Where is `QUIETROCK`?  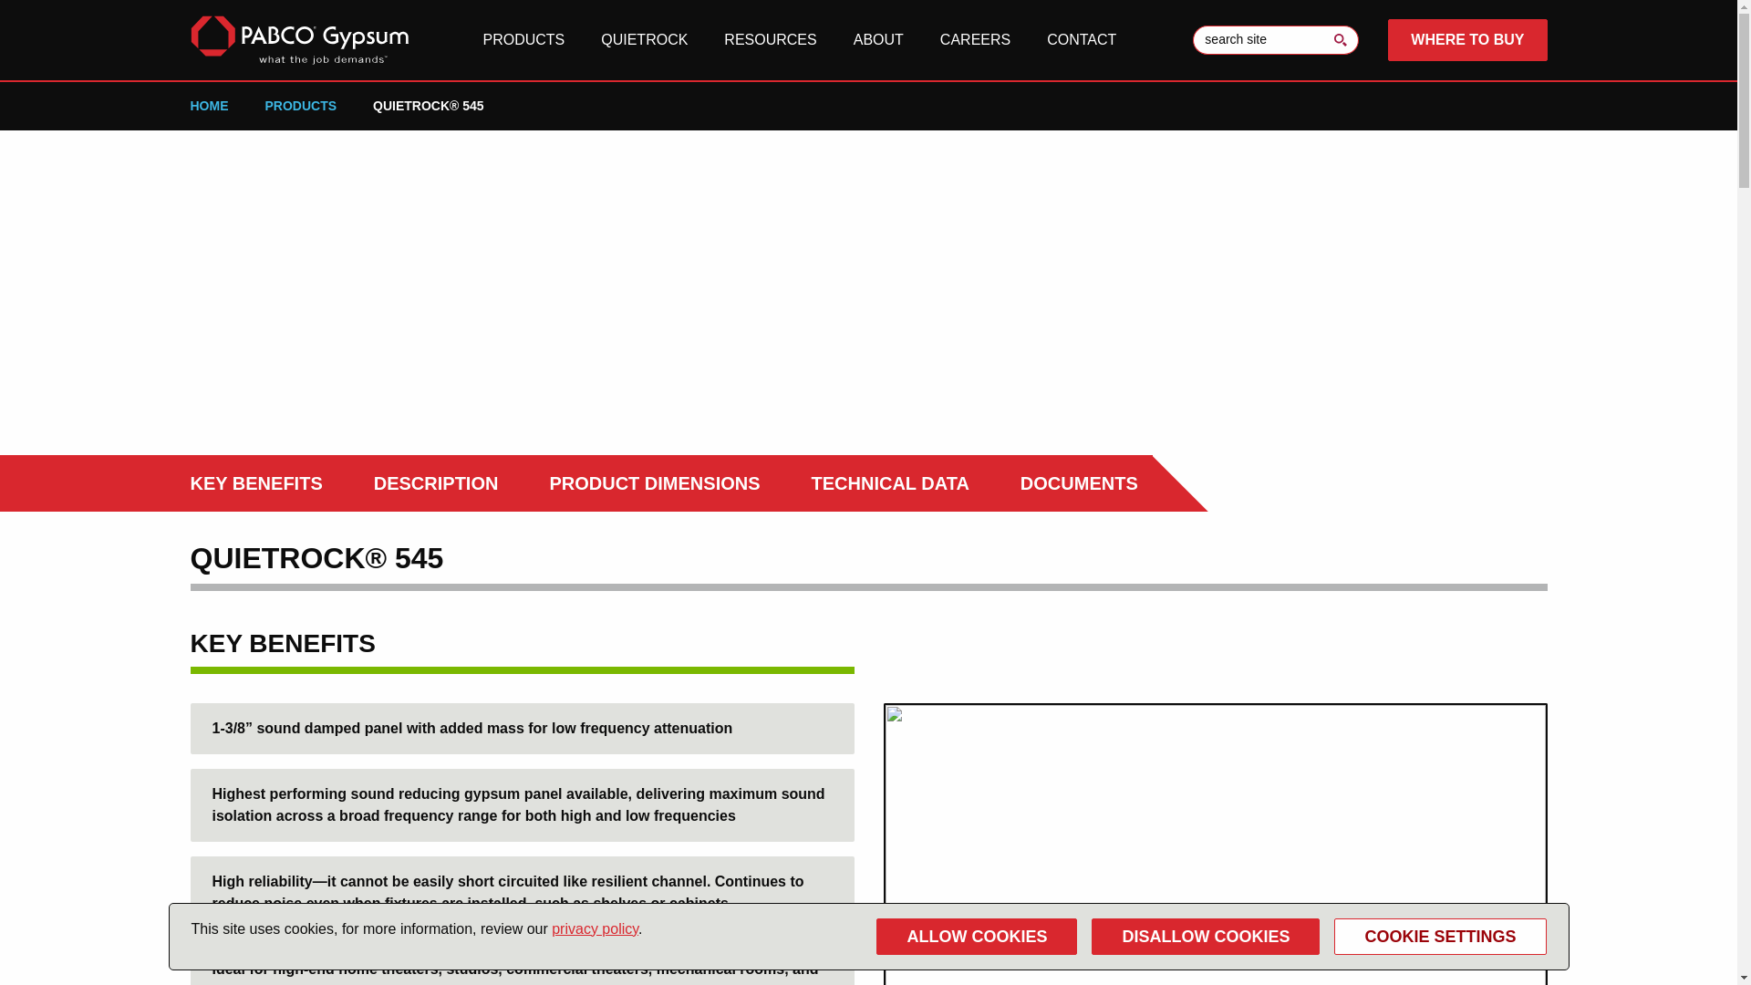 QUIETROCK is located at coordinates (644, 40).